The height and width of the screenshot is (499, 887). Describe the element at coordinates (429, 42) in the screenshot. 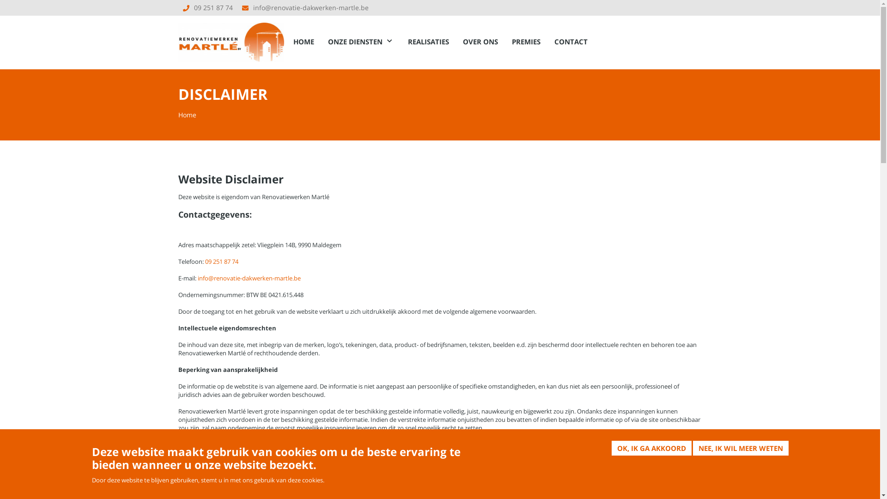

I see `REALISATIES` at that location.